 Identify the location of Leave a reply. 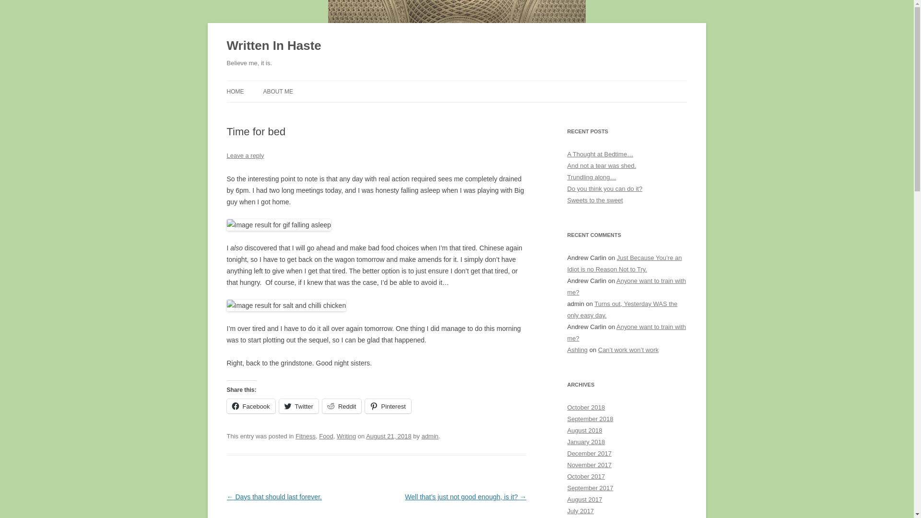
(245, 155).